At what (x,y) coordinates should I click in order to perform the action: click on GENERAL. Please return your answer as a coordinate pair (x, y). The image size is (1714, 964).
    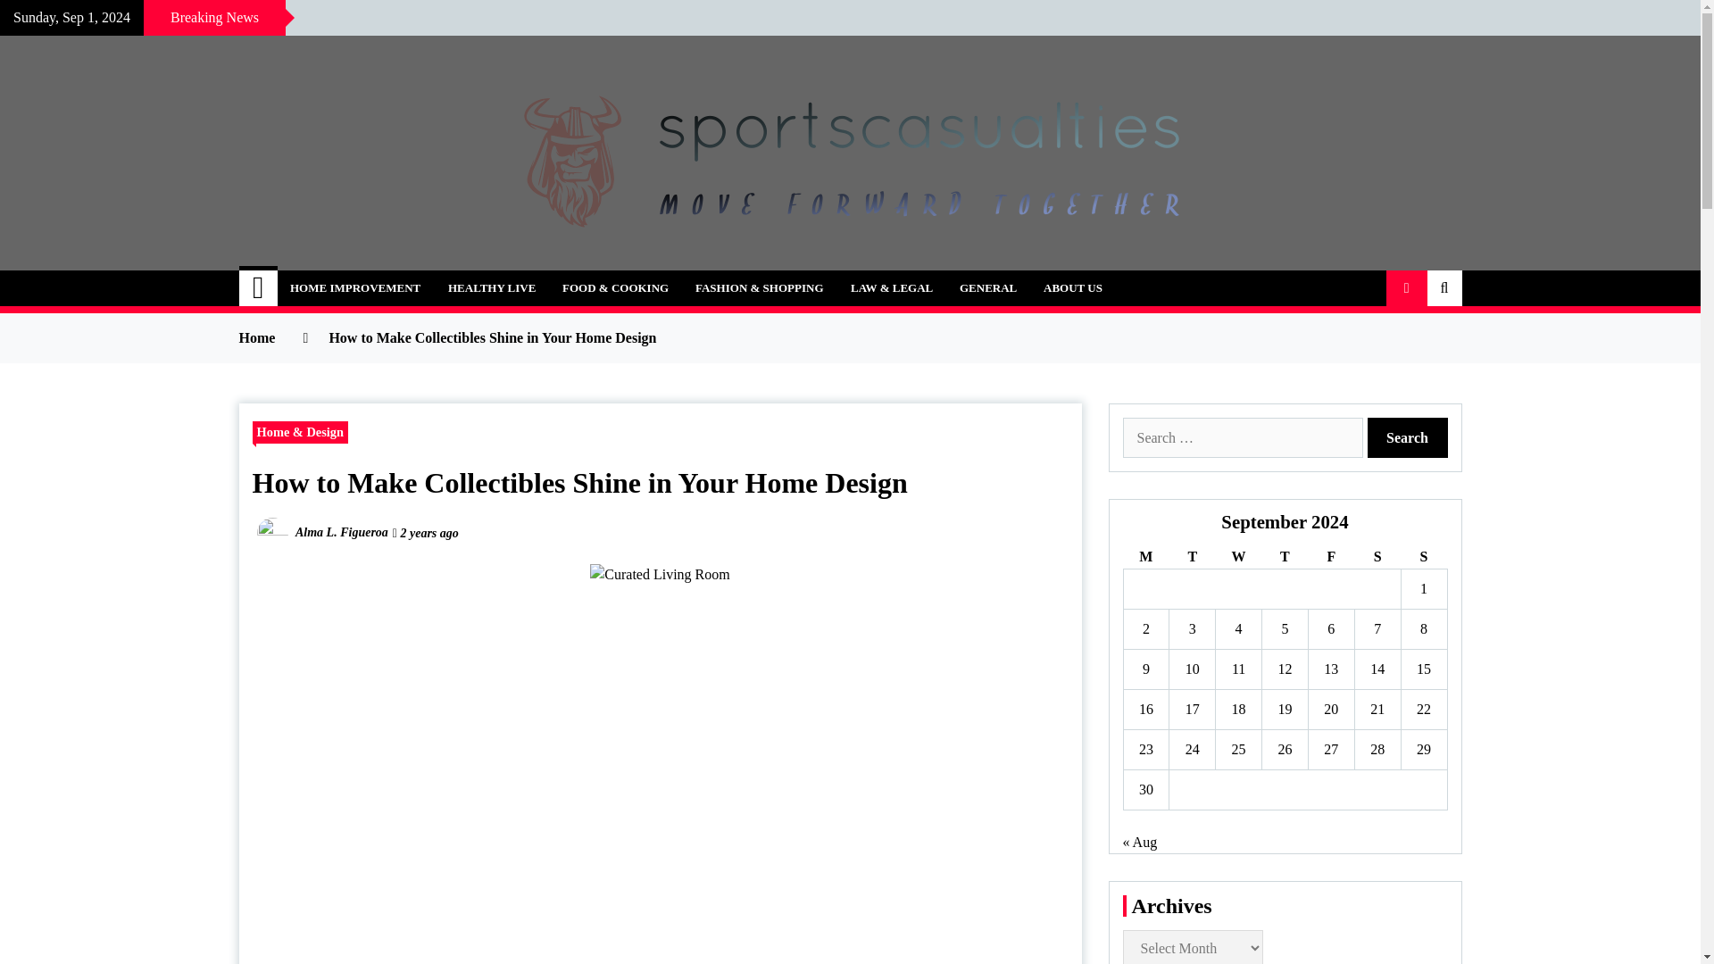
    Looking at the image, I should click on (987, 288).